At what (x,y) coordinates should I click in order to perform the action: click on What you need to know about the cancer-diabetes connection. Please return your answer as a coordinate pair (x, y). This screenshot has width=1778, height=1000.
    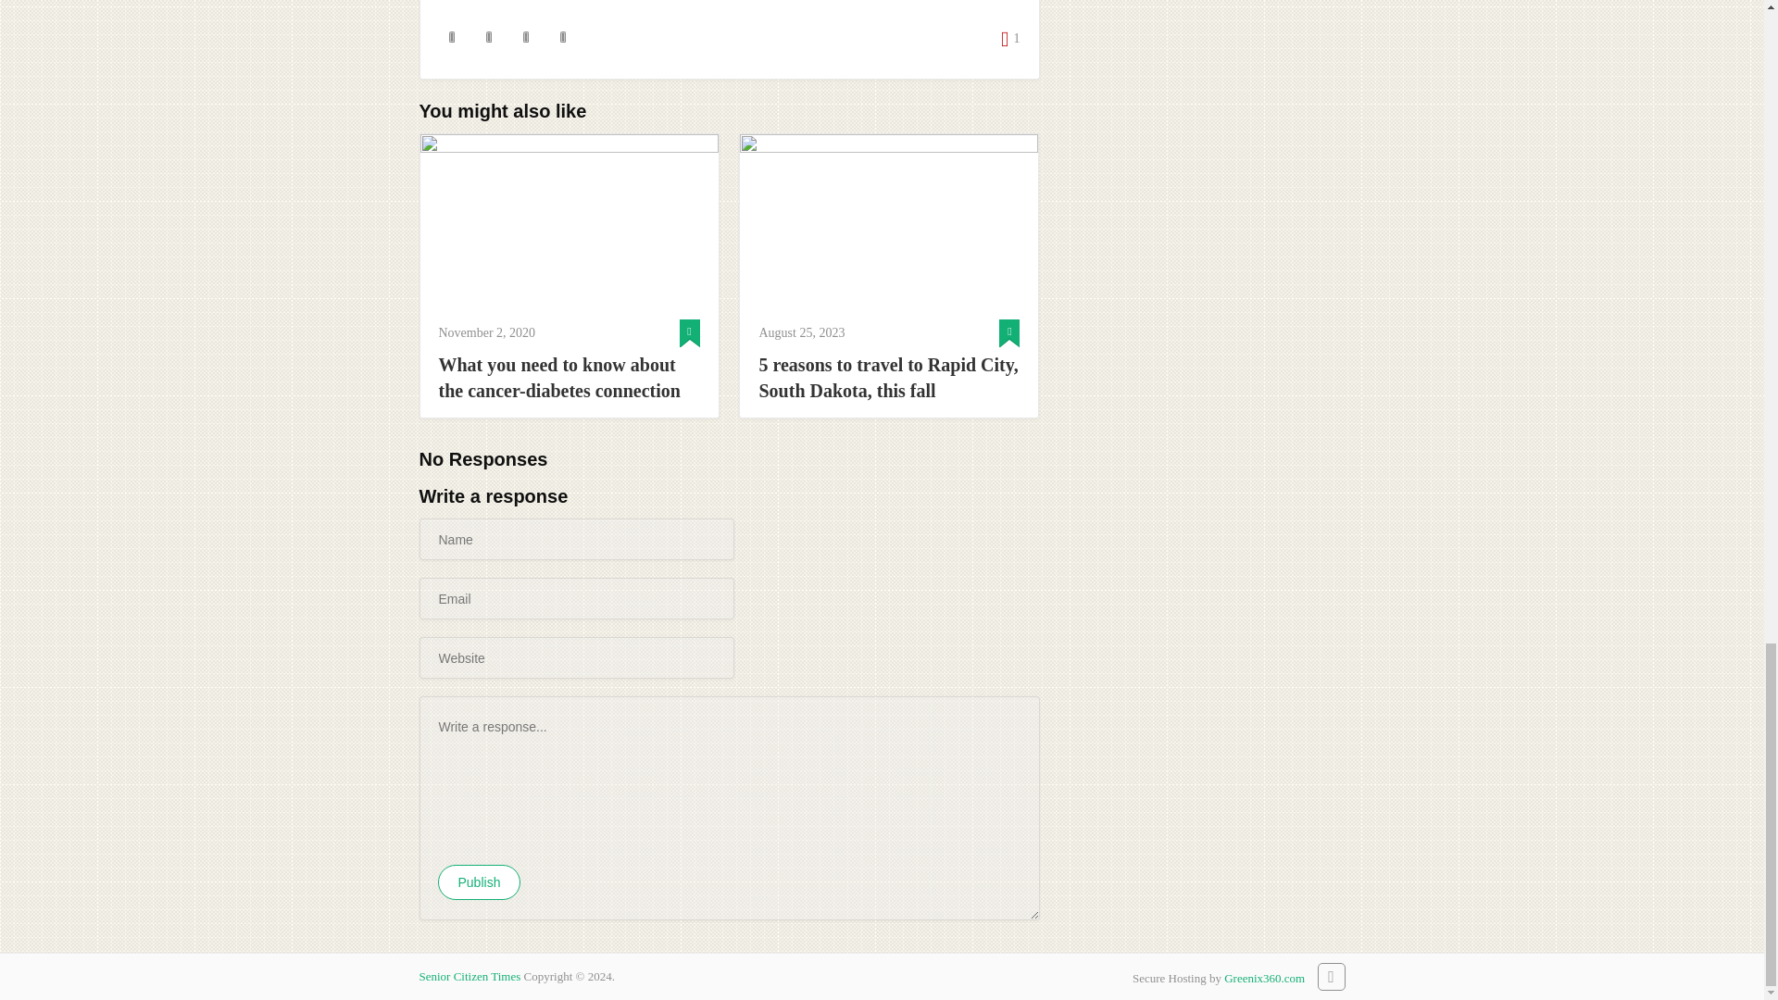
    Looking at the image, I should click on (570, 378).